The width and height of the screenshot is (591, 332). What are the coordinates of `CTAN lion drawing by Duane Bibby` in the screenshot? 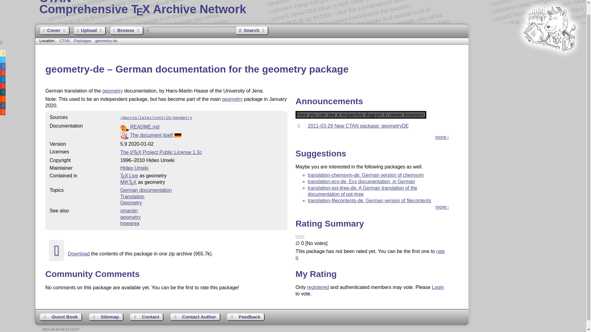 It's located at (549, 63).